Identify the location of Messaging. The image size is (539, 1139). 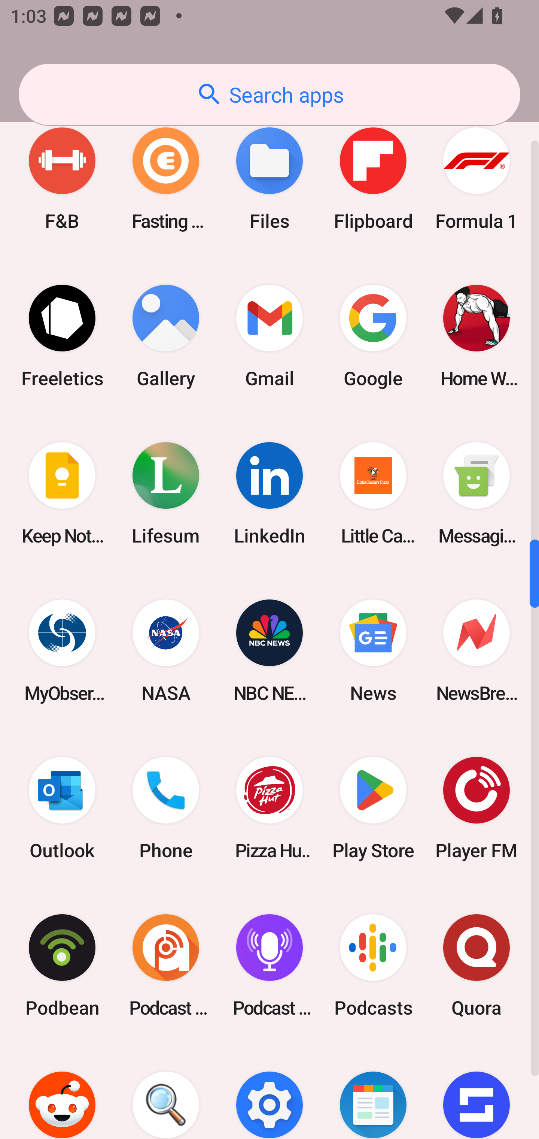
(476, 493).